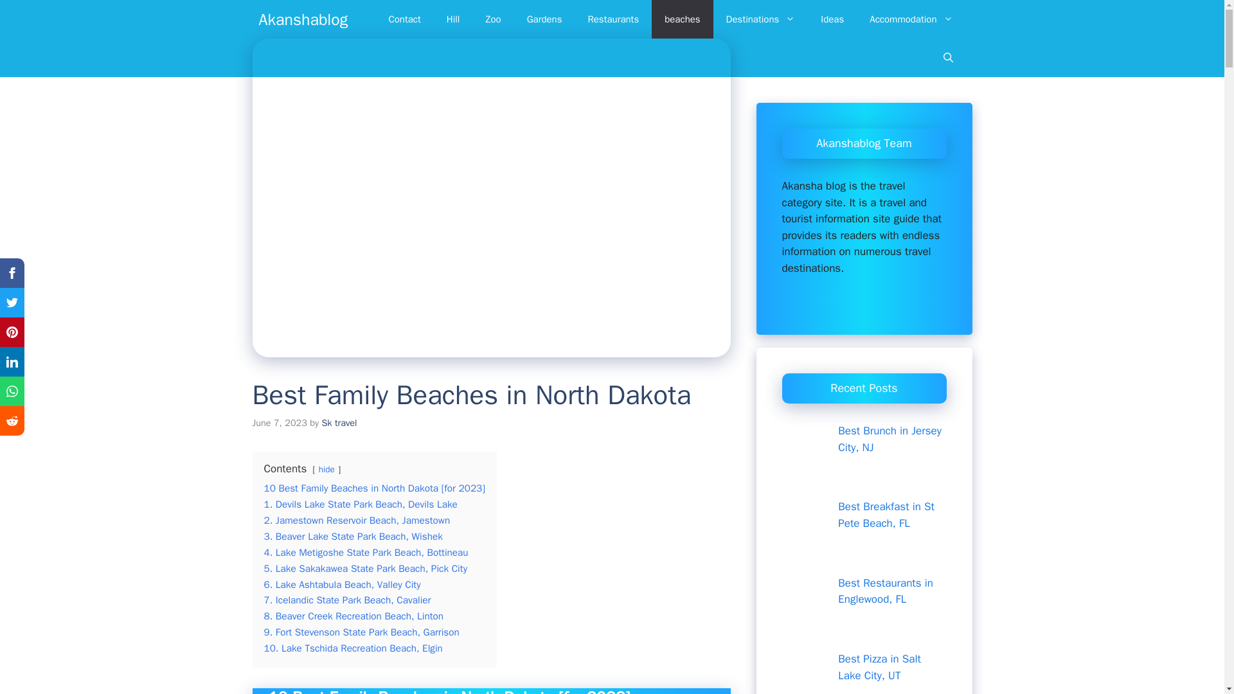  Describe the element at coordinates (910, 19) in the screenshot. I see `Accommodation` at that location.